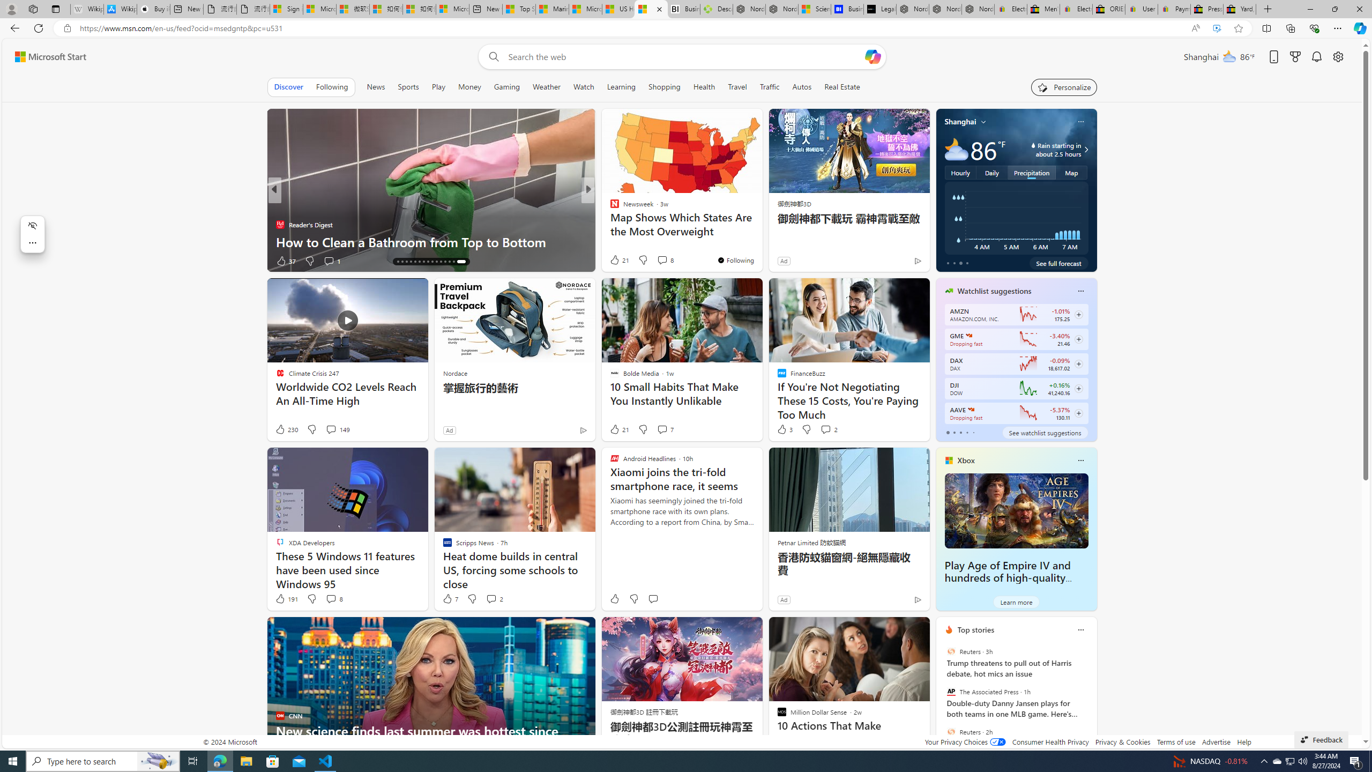 The image size is (1372, 772). Describe the element at coordinates (1085, 150) in the screenshot. I see `Rain starting in about 2.5 hours` at that location.